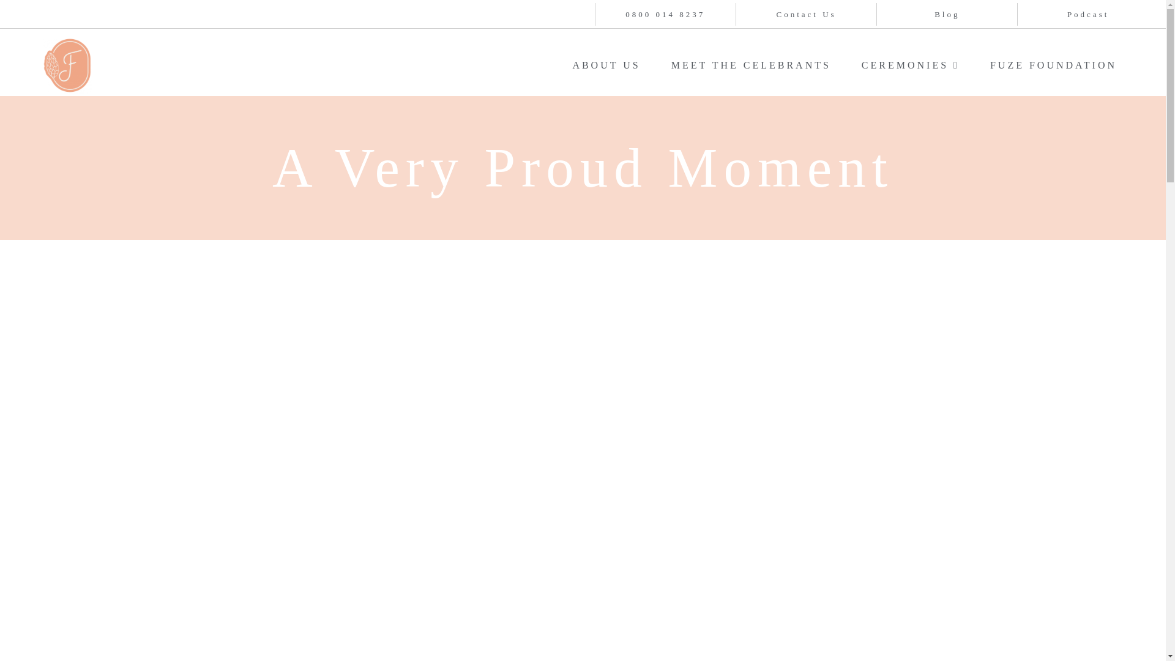  I want to click on 0800 014 8237, so click(665, 15).